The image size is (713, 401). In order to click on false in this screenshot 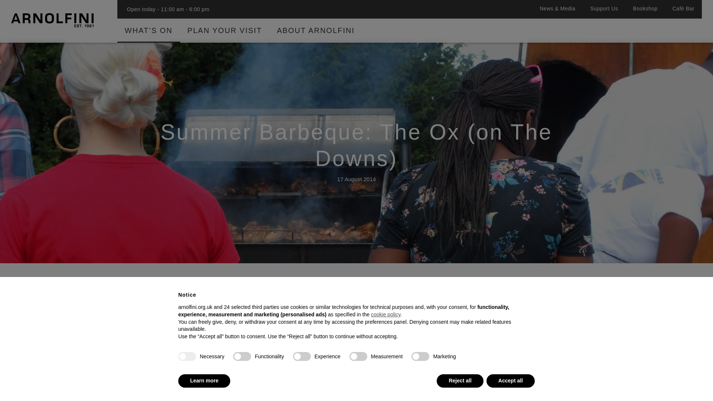, I will do `click(420, 356)`.